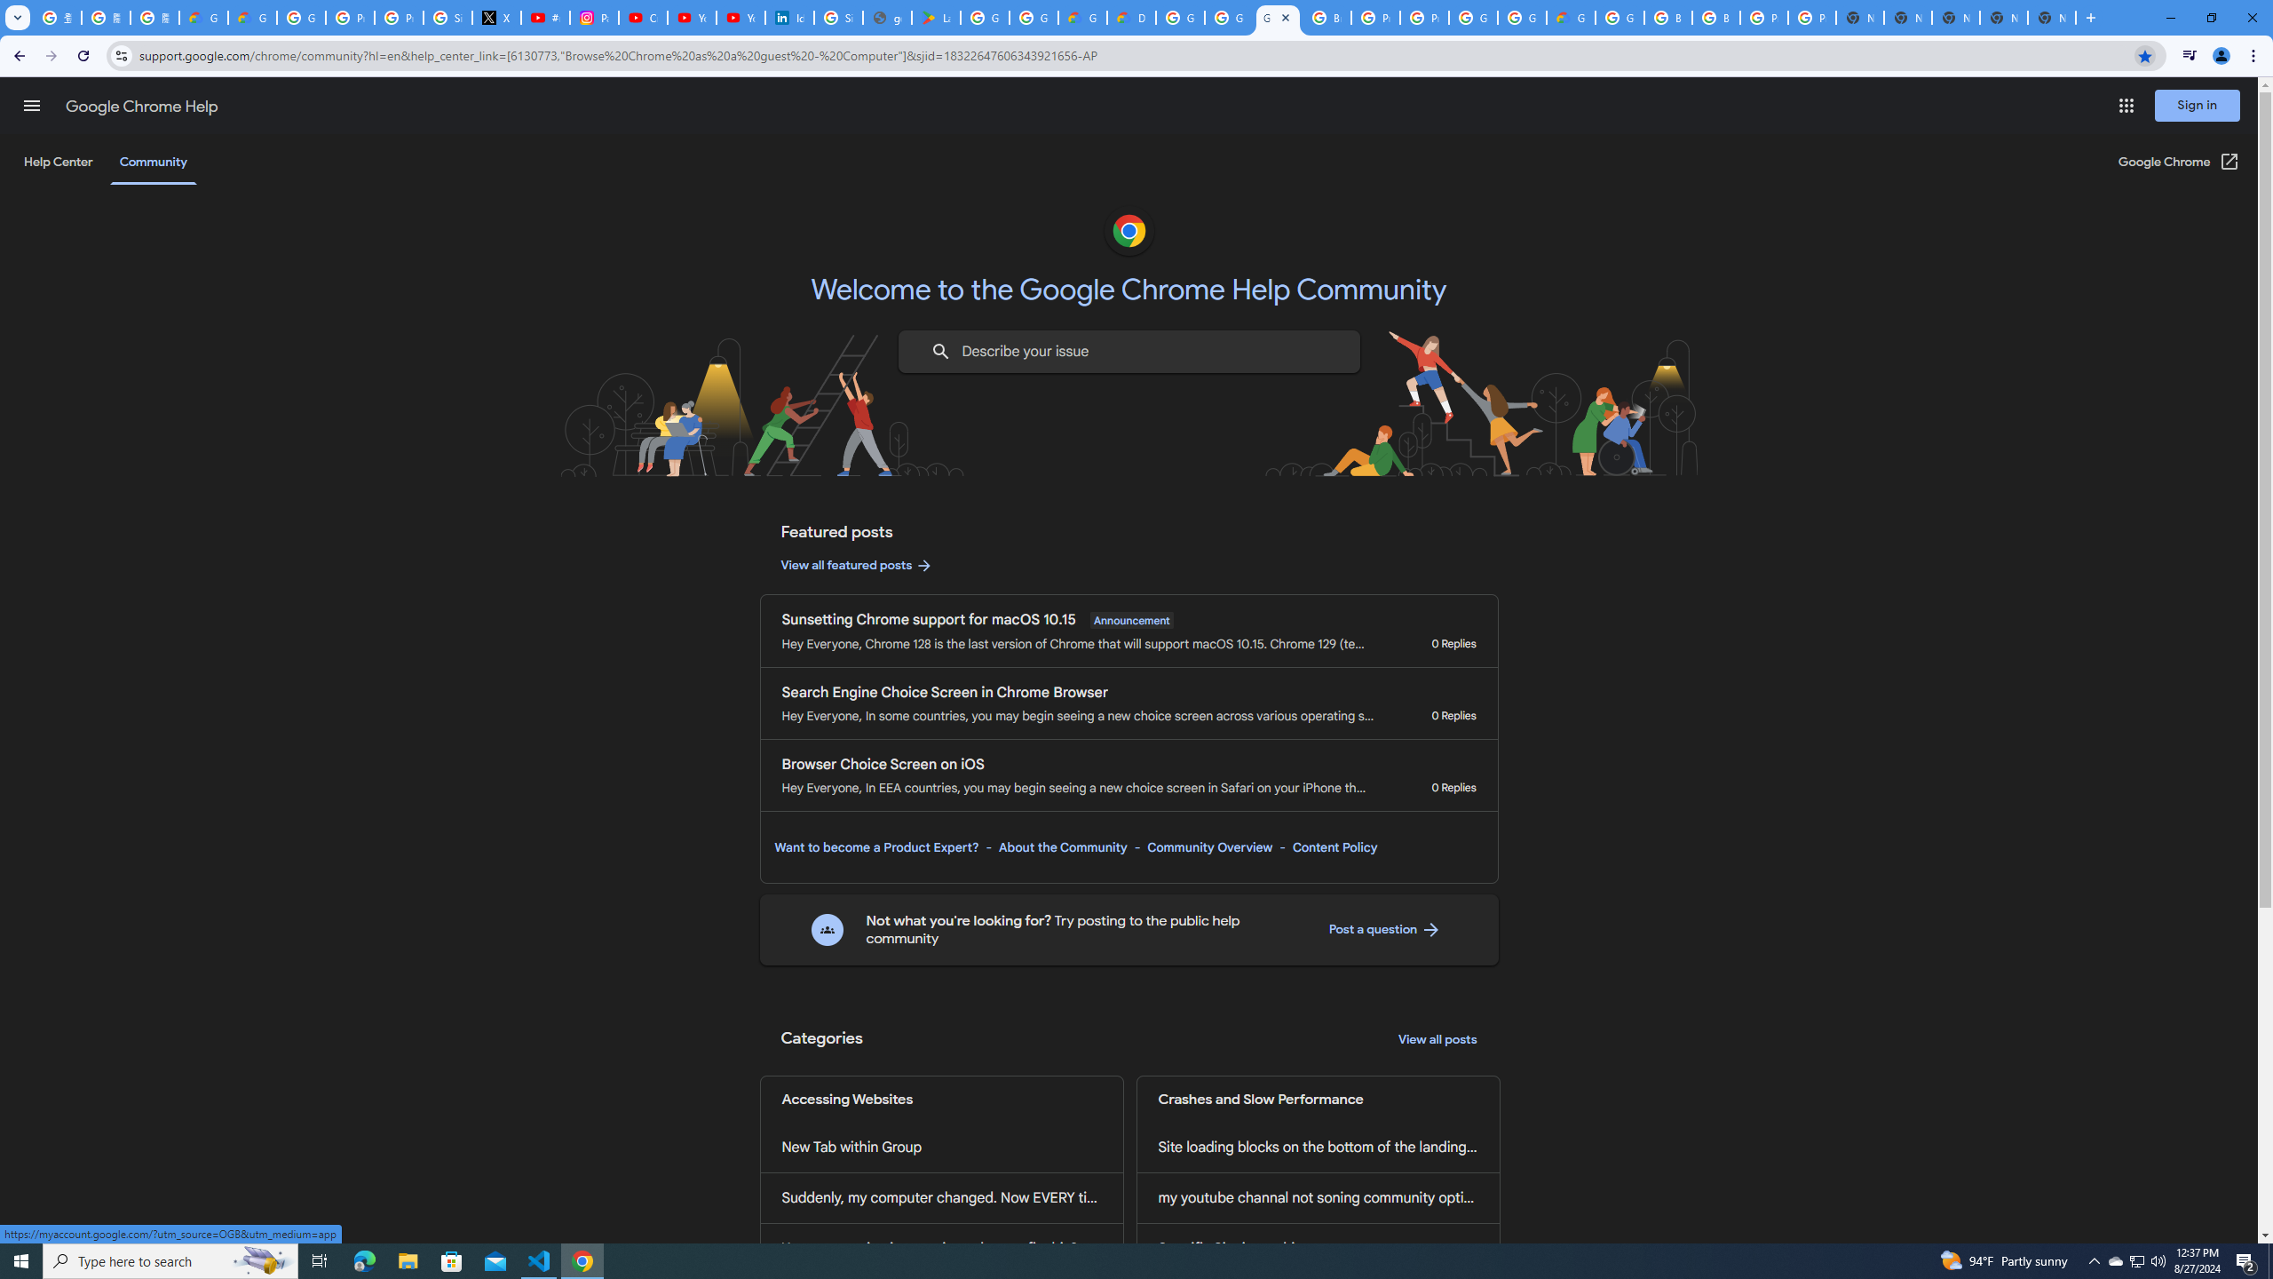 The image size is (2273, 1279). What do you see at coordinates (545, 18) in the screenshot?
I see `#nbabasketballhighlights - YouTube` at bounding box center [545, 18].